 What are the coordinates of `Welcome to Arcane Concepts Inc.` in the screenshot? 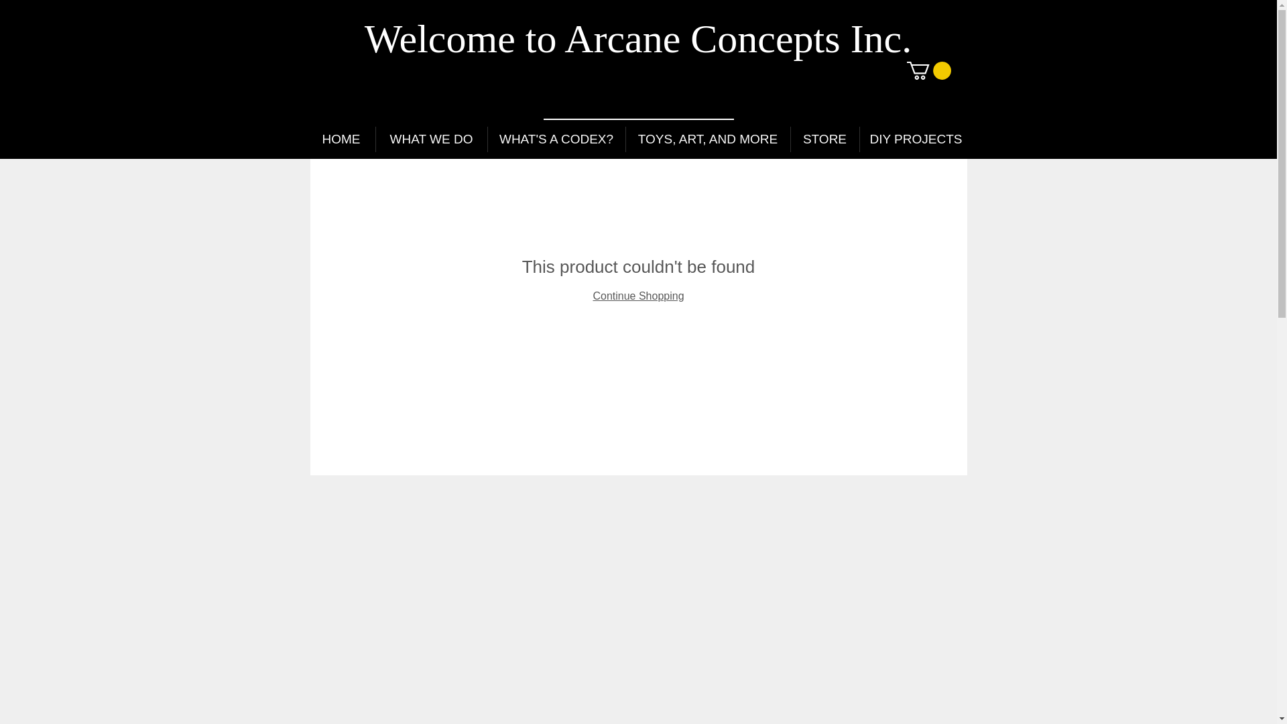 It's located at (638, 38).